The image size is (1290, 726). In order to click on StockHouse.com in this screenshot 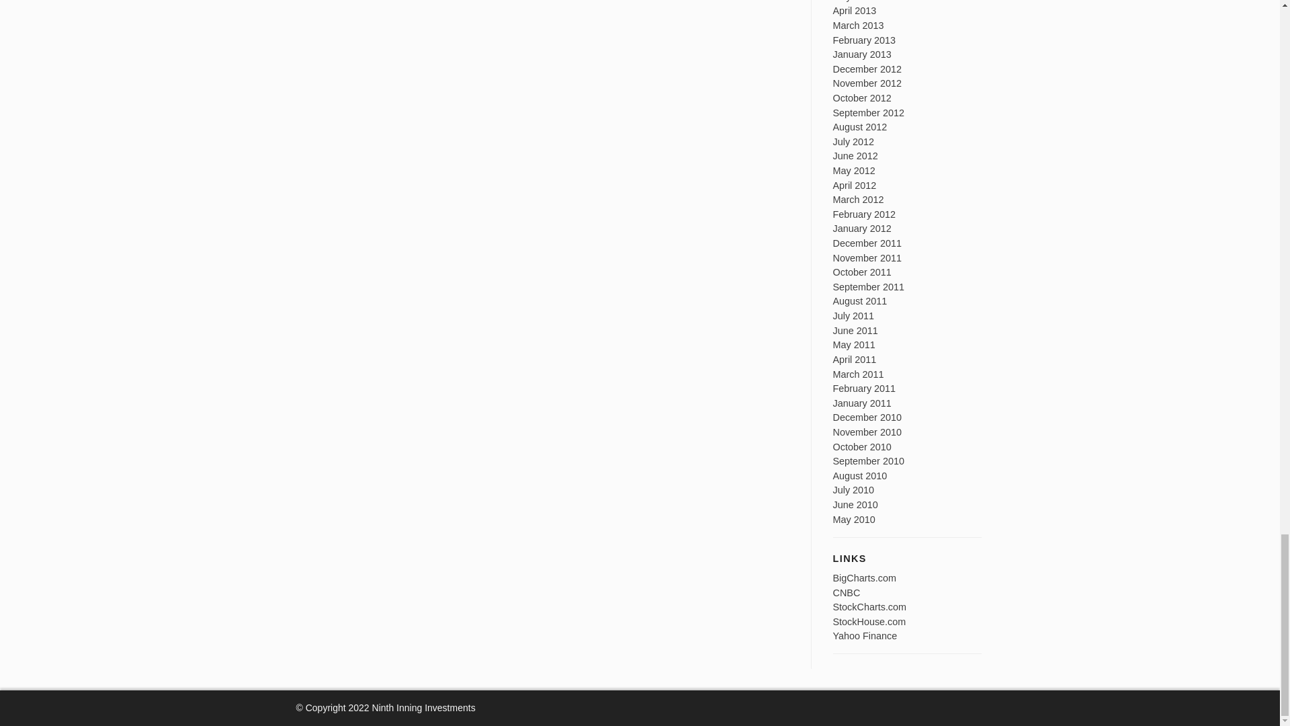, I will do `click(869, 621)`.